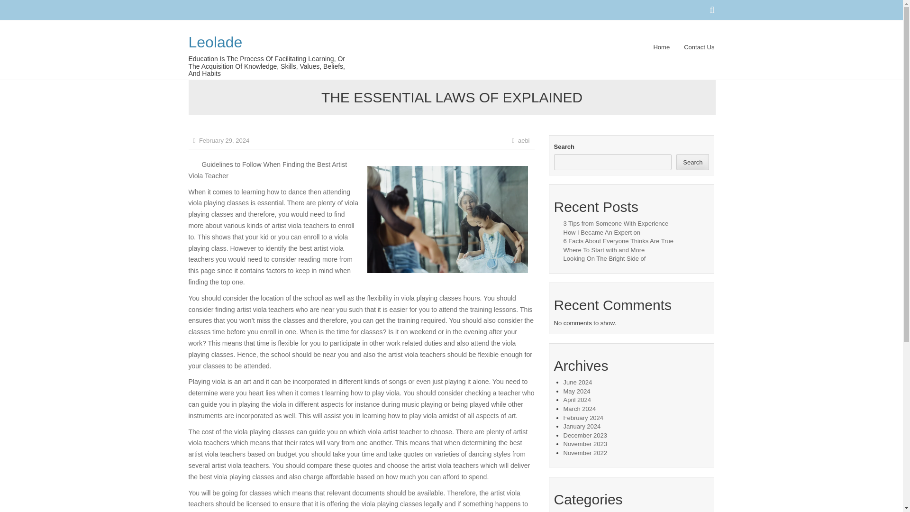  I want to click on May 2024, so click(576, 391).